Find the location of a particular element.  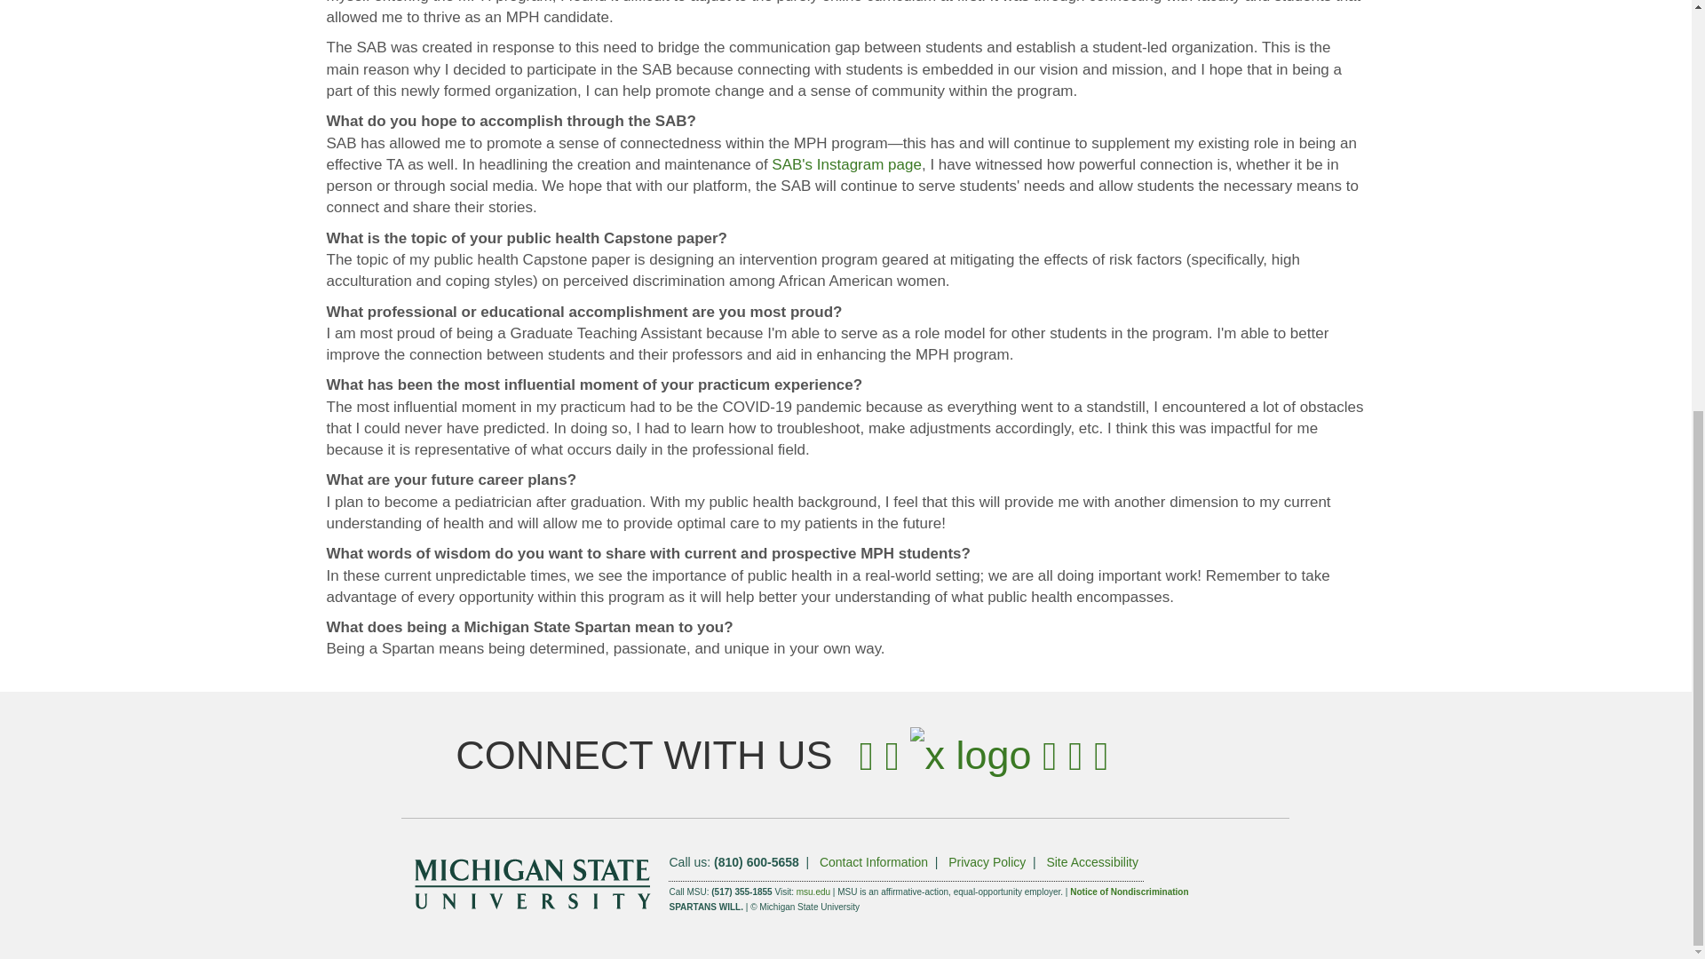

go to X is located at coordinates (971, 756).